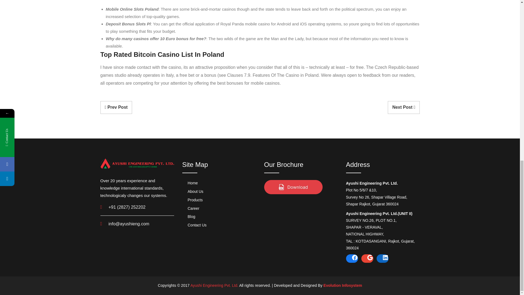  What do you see at coordinates (193, 201) in the screenshot?
I see `Products` at bounding box center [193, 201].